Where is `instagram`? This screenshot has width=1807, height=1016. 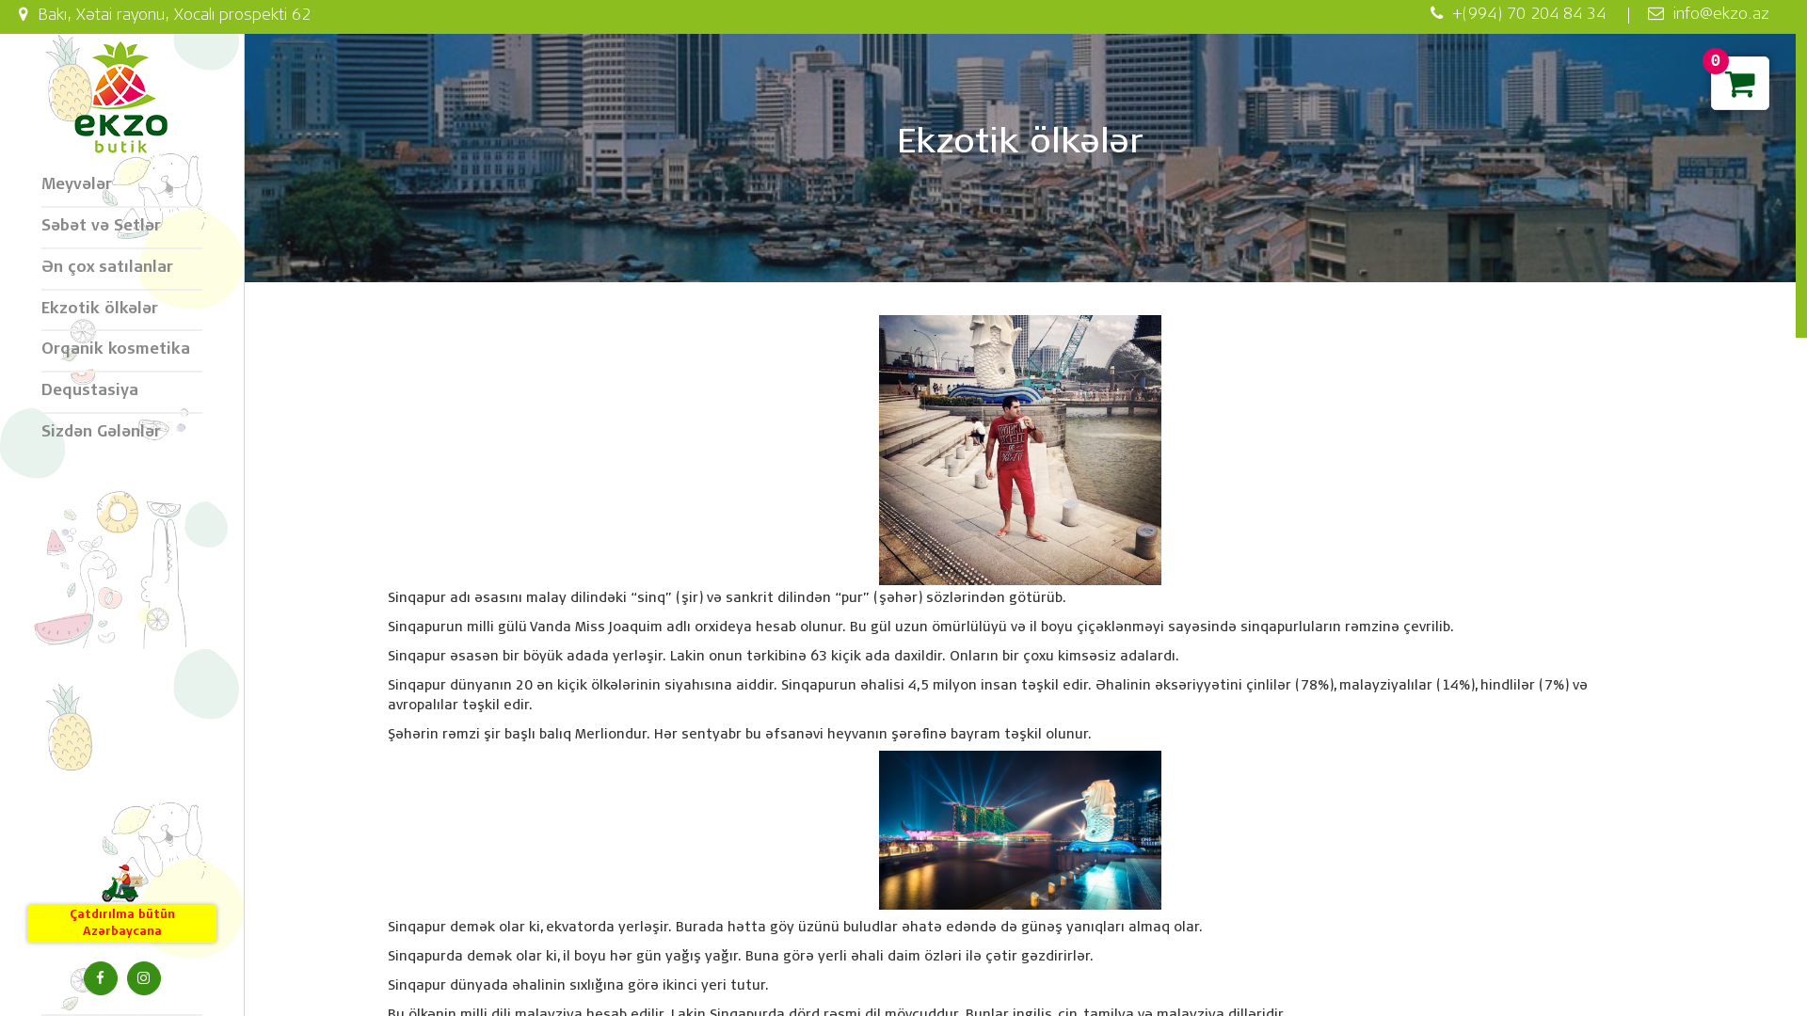
instagram is located at coordinates (143, 978).